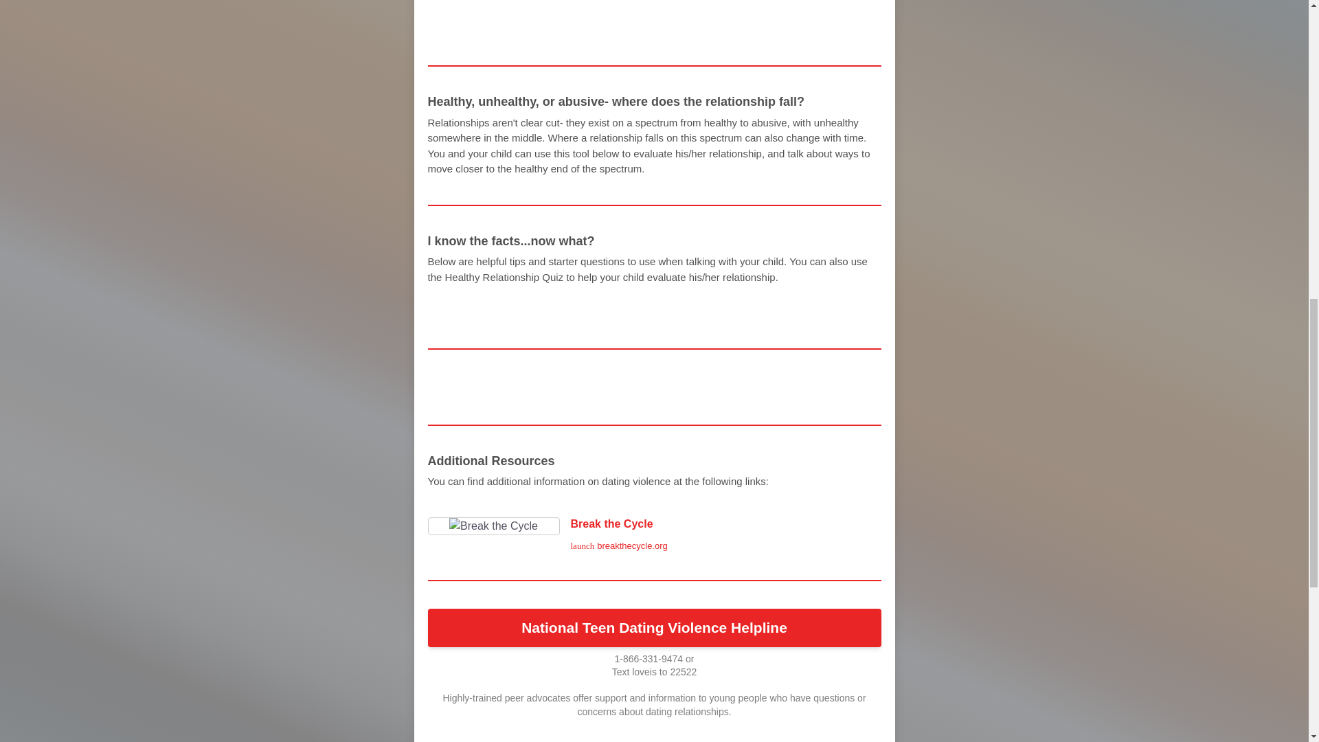 The height and width of the screenshot is (742, 1319). I want to click on Healthy, so click(500, 311).